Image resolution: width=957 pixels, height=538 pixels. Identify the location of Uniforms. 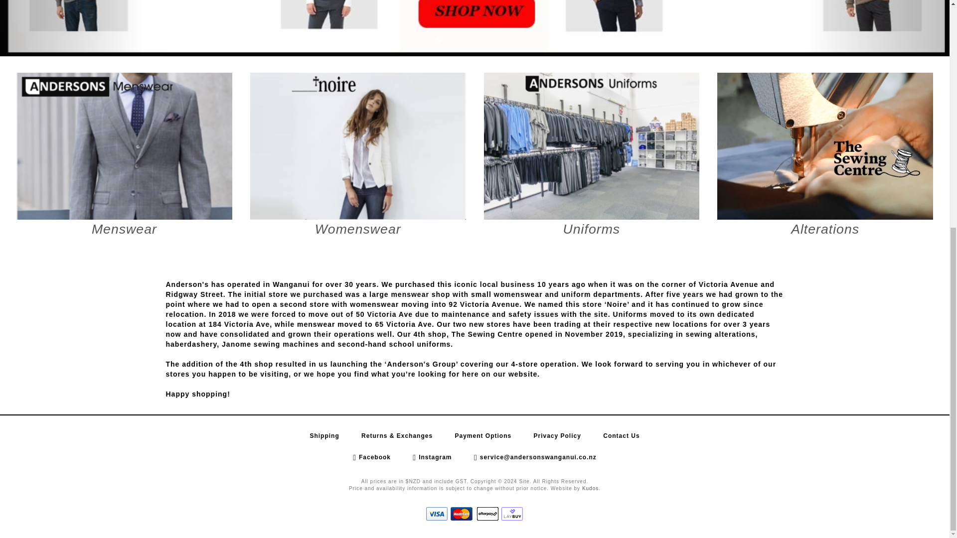
(592, 157).